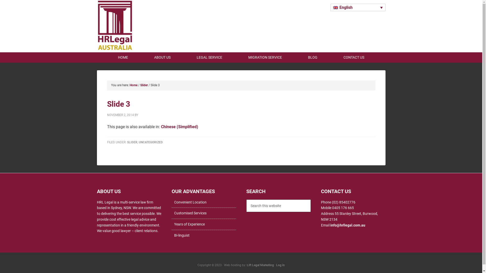 This screenshot has width=486, height=273. I want to click on  info@hrllegal.com.au, so click(347, 225).